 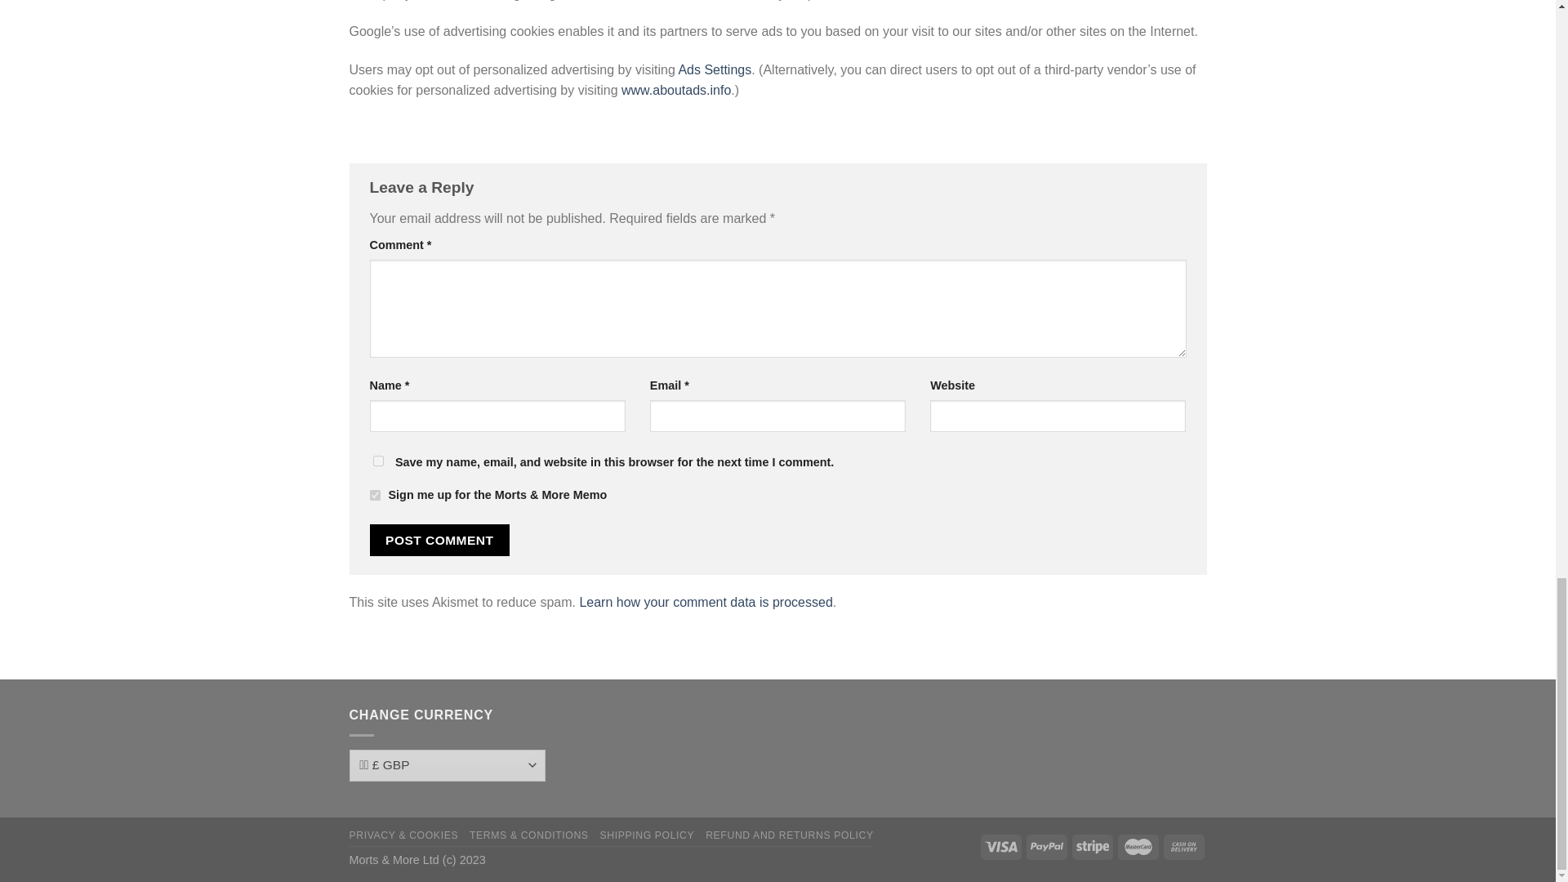 What do you see at coordinates (439, 540) in the screenshot?
I see `Post Comment` at bounding box center [439, 540].